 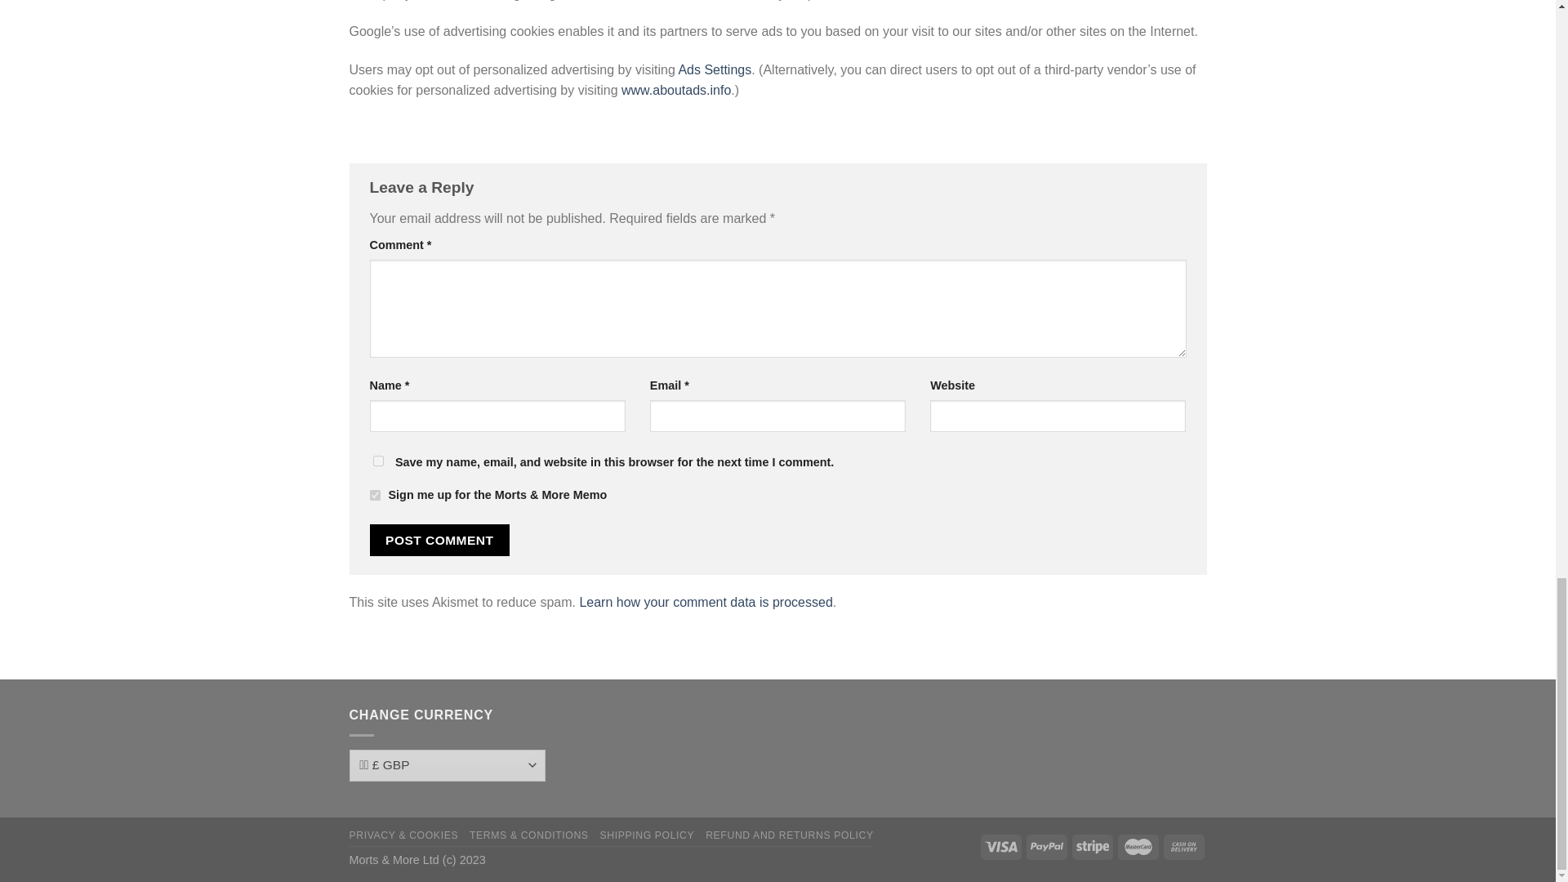 What do you see at coordinates (439, 540) in the screenshot?
I see `Post Comment` at bounding box center [439, 540].